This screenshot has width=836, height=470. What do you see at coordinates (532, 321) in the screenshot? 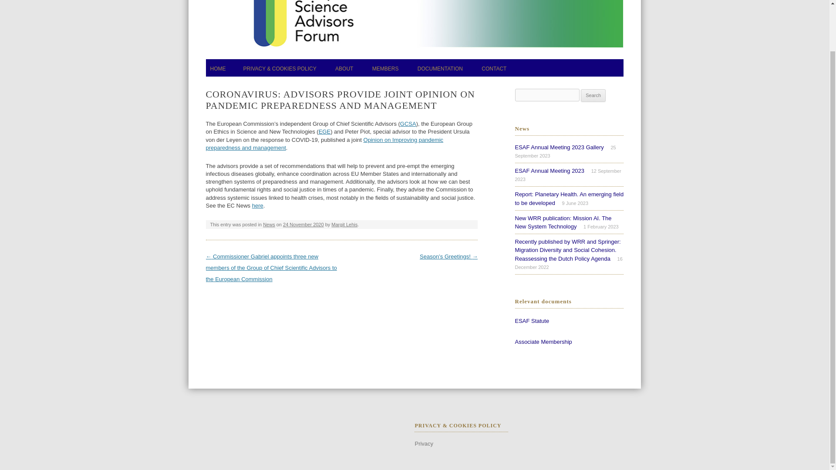
I see `ESAF Statute` at bounding box center [532, 321].